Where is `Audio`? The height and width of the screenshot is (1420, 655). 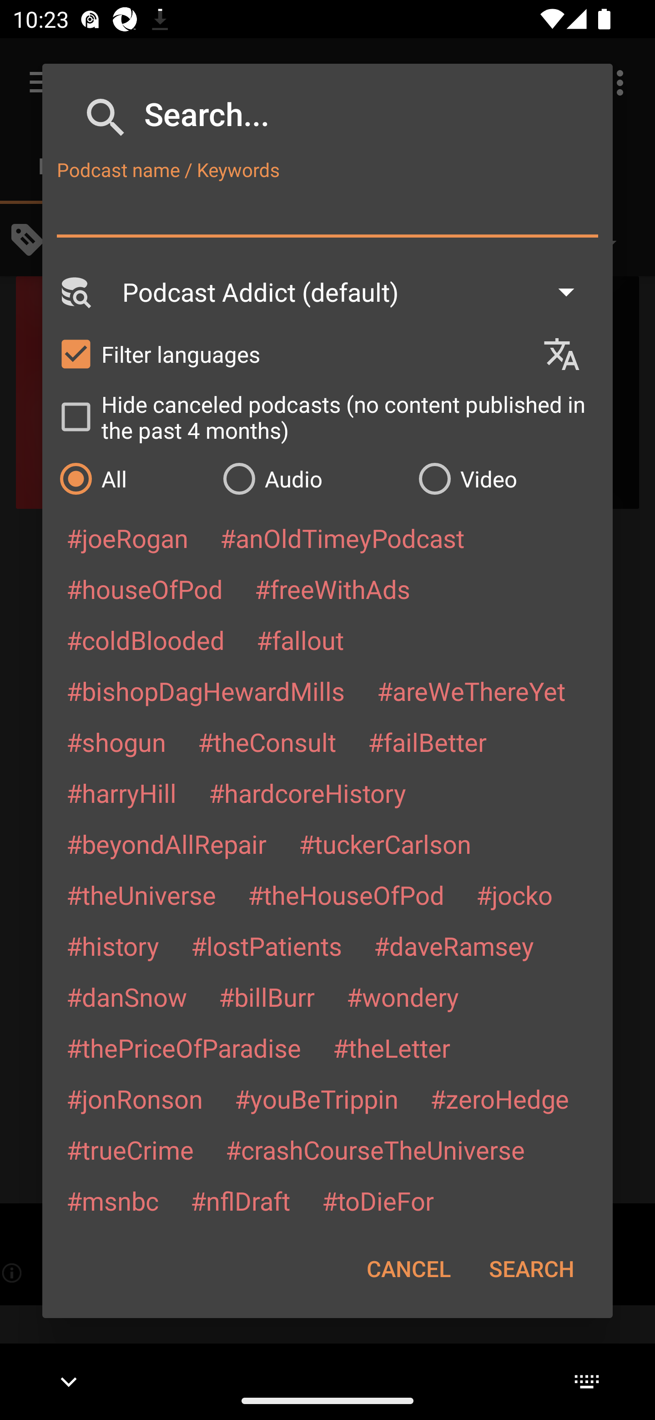
Audio is located at coordinates (311, 478).